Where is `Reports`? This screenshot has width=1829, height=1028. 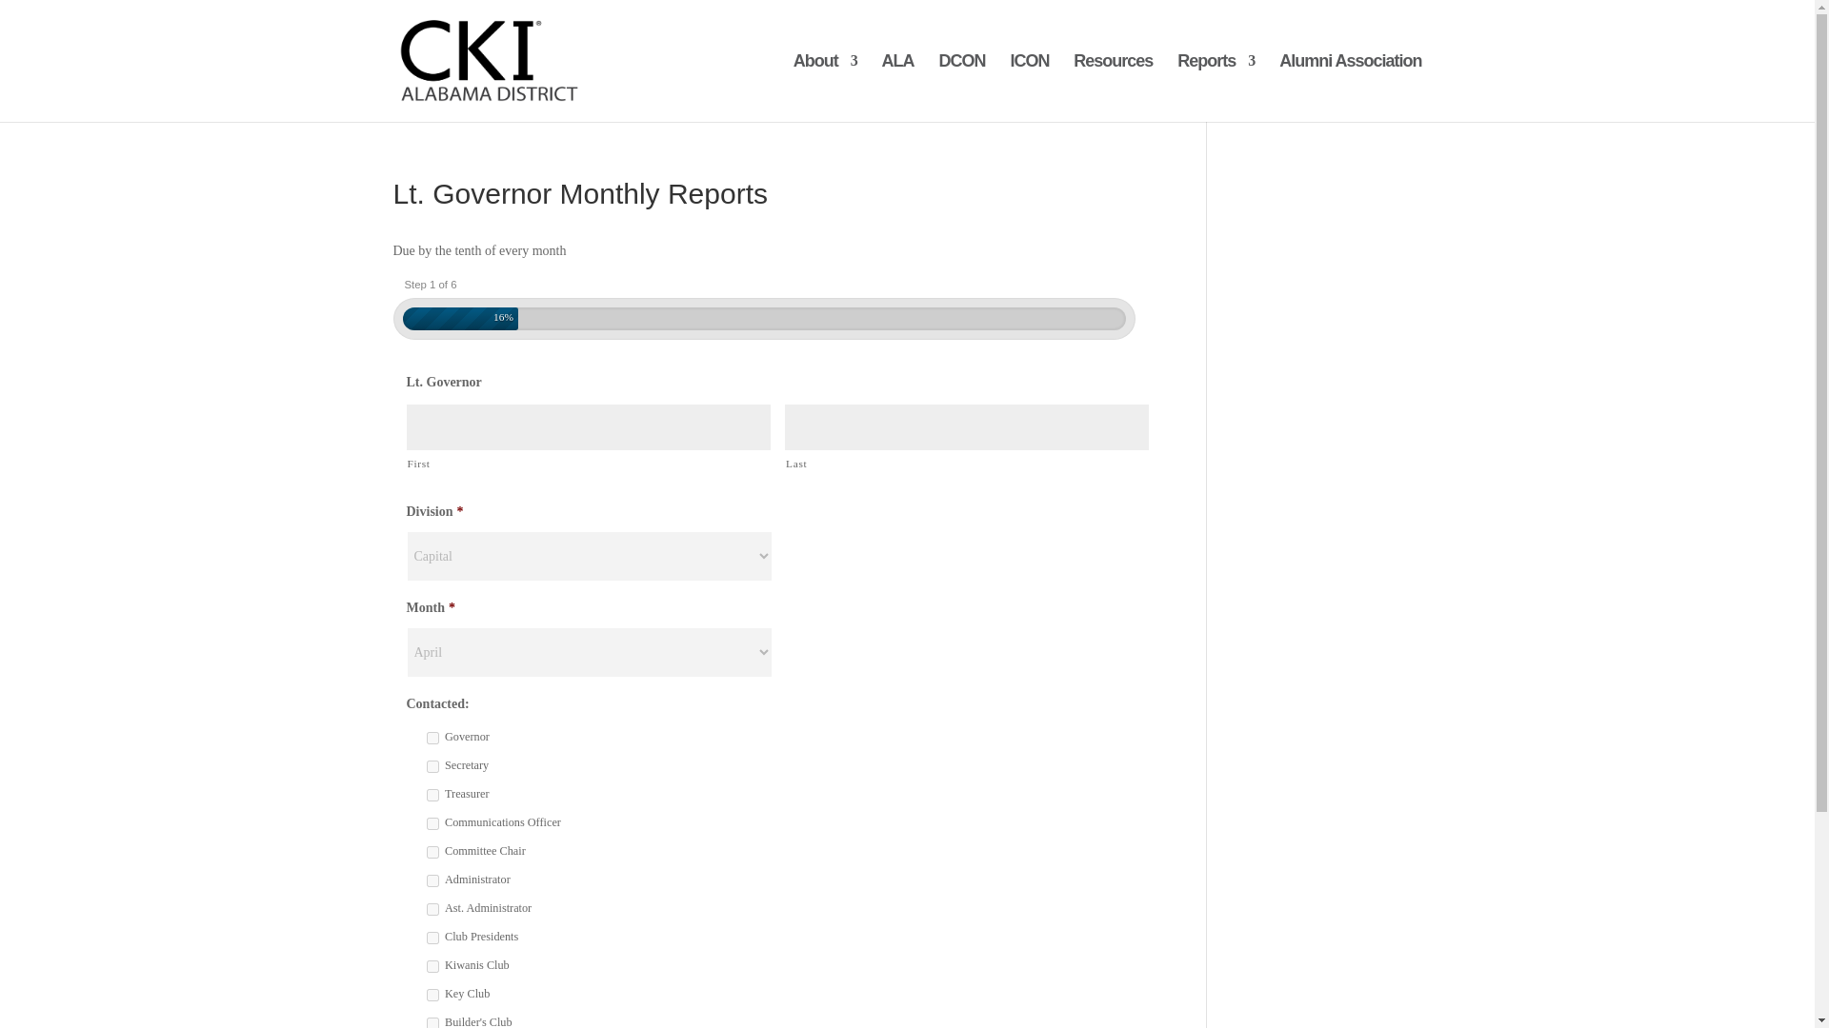
Reports is located at coordinates (1216, 88).